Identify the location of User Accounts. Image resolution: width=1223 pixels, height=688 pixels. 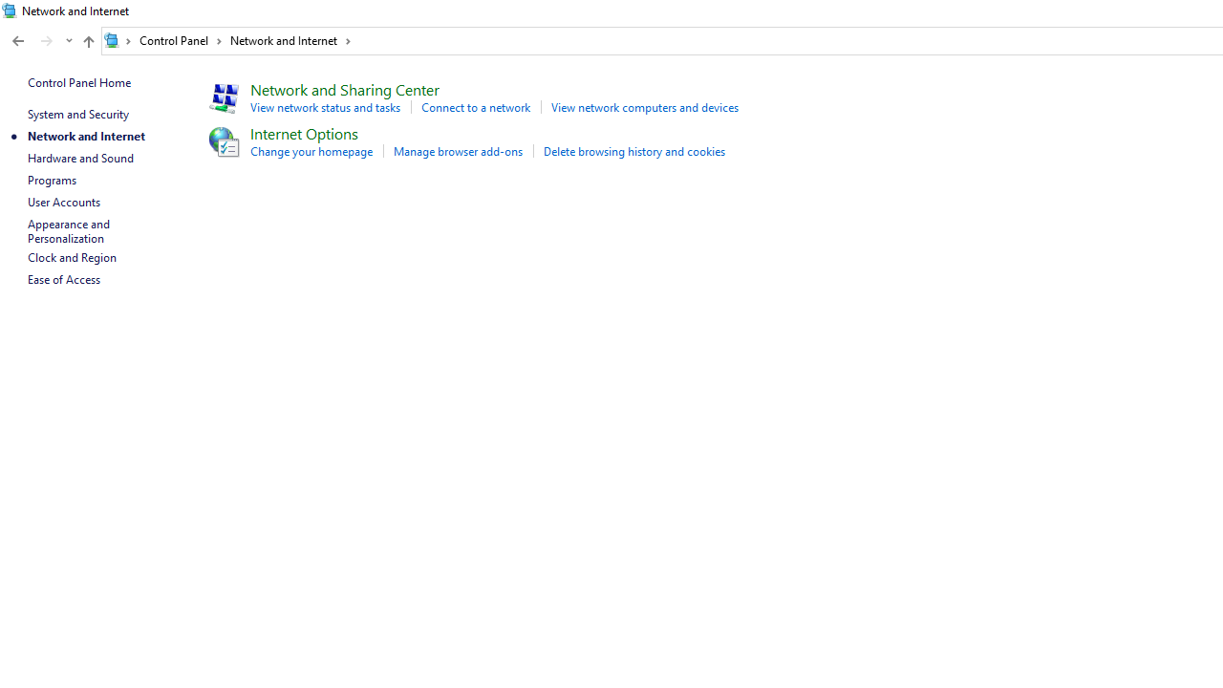
(63, 201).